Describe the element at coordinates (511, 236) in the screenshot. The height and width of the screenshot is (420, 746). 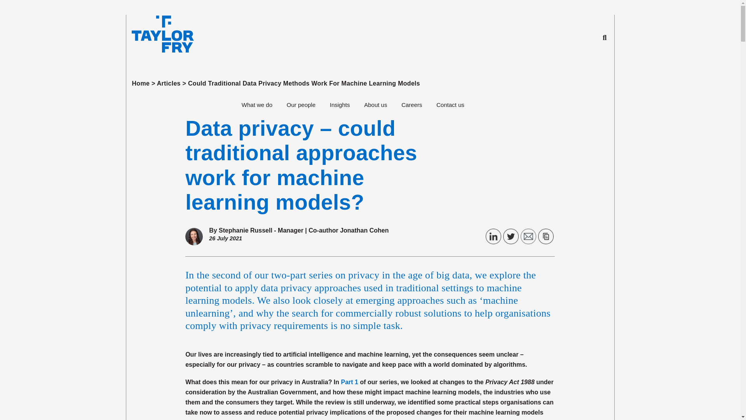
I see `Share on Twitter` at that location.